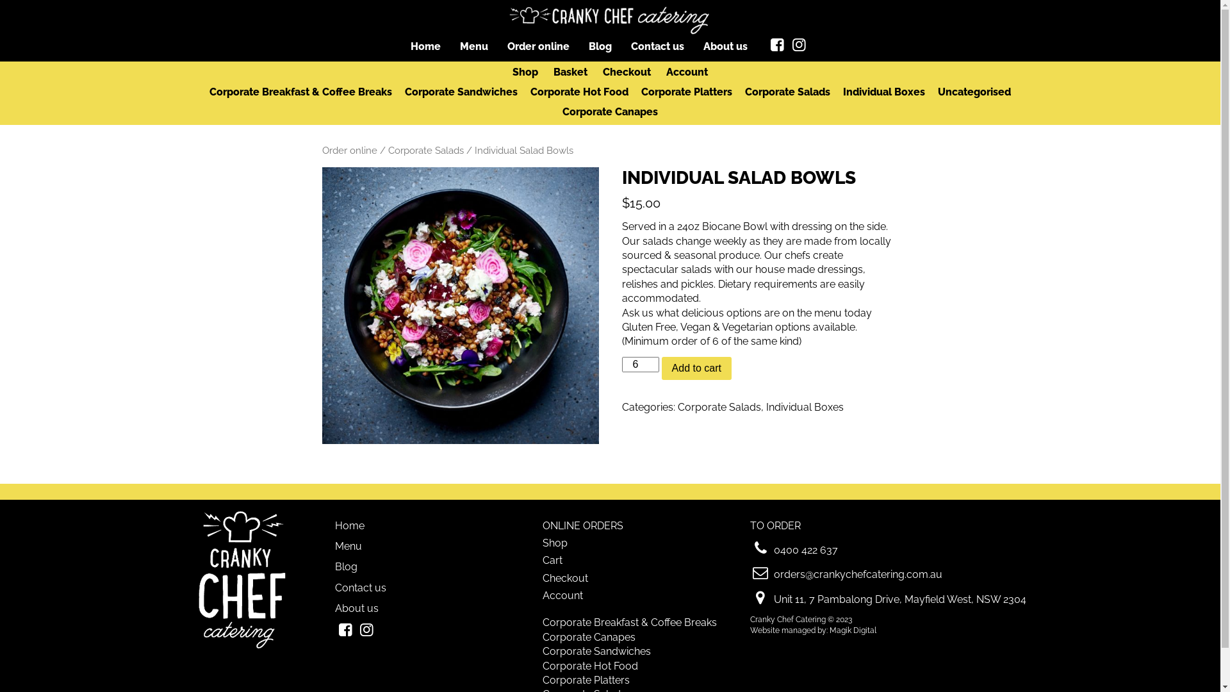 The height and width of the screenshot is (692, 1230). Describe the element at coordinates (345, 632) in the screenshot. I see `Facebook` at that location.